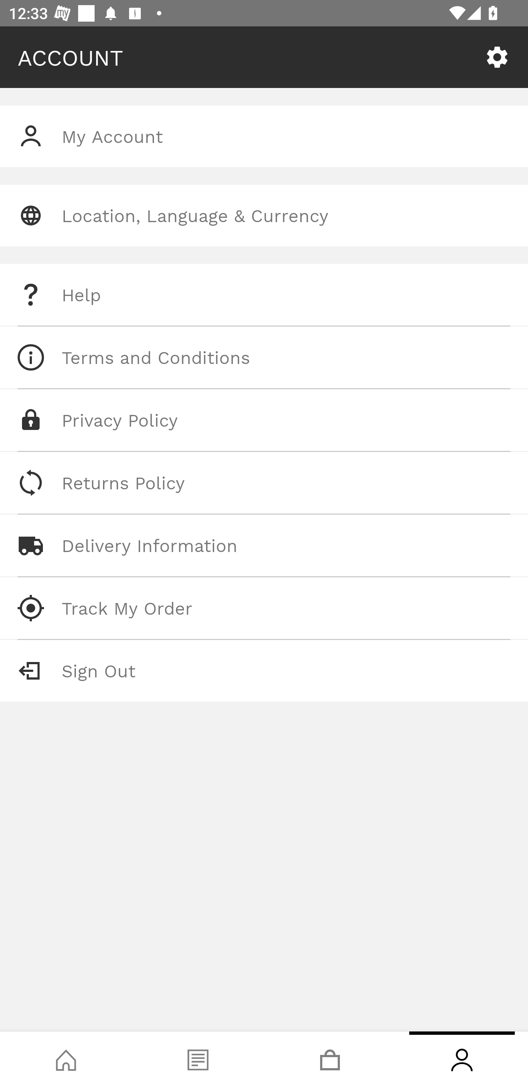 The image size is (528, 1085). What do you see at coordinates (462, 1058) in the screenshot?
I see `Account, tab, 4 of 4` at bounding box center [462, 1058].